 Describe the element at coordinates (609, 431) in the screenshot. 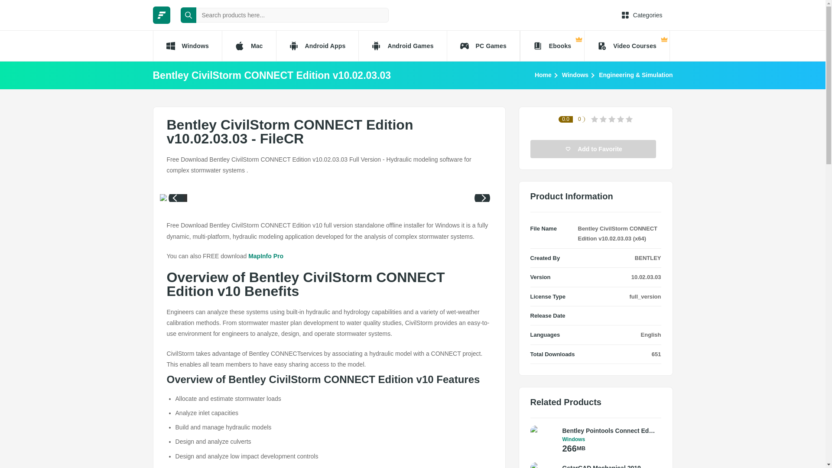

I see `Bentley Pointools Connect Edition 10` at that location.